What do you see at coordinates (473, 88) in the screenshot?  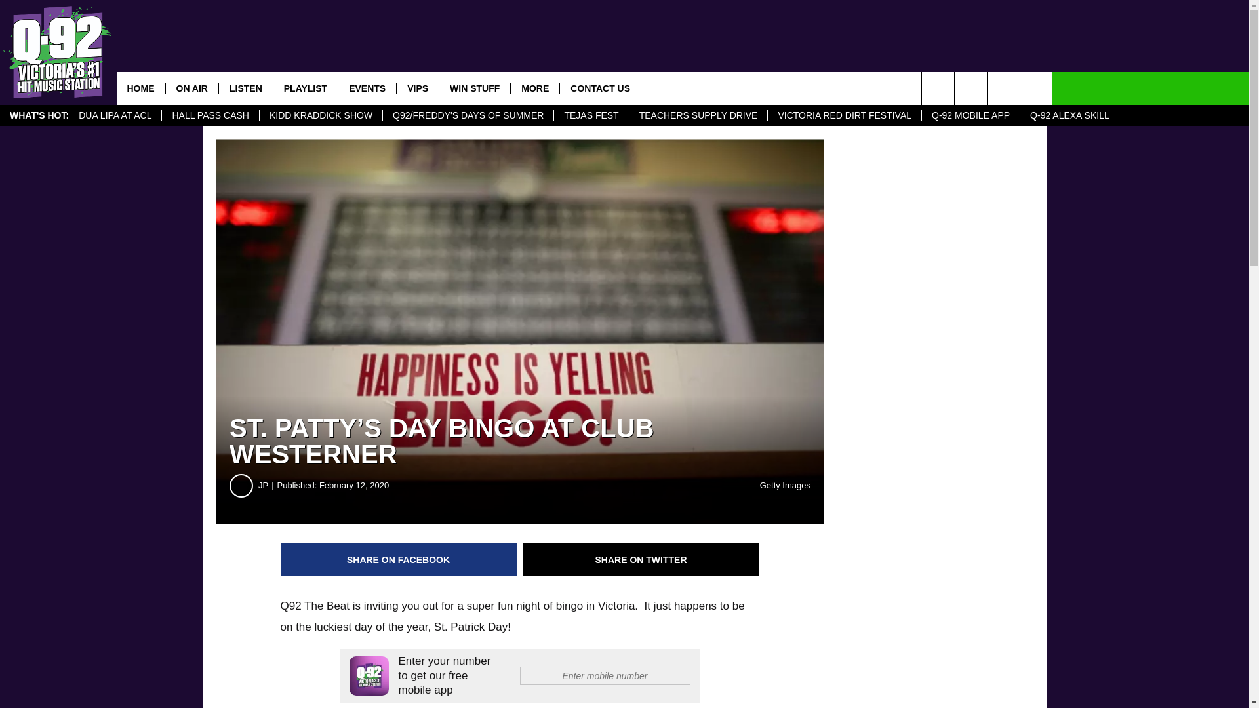 I see `WIN STUFF` at bounding box center [473, 88].